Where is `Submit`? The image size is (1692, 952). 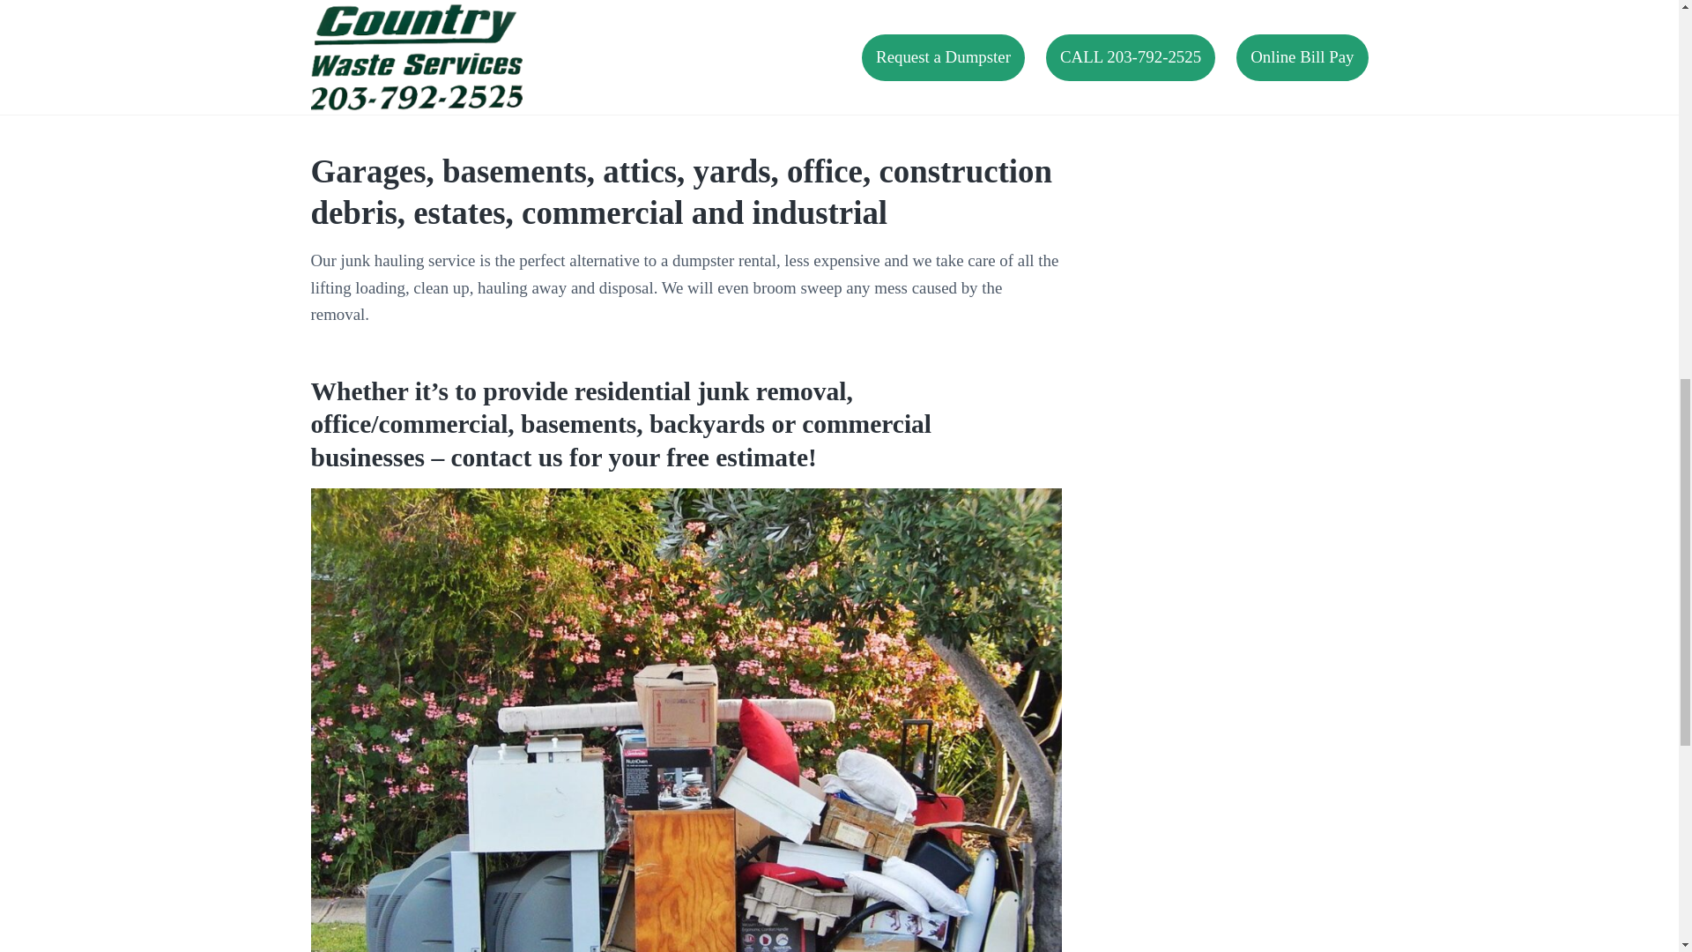
Submit is located at coordinates (1150, 2).